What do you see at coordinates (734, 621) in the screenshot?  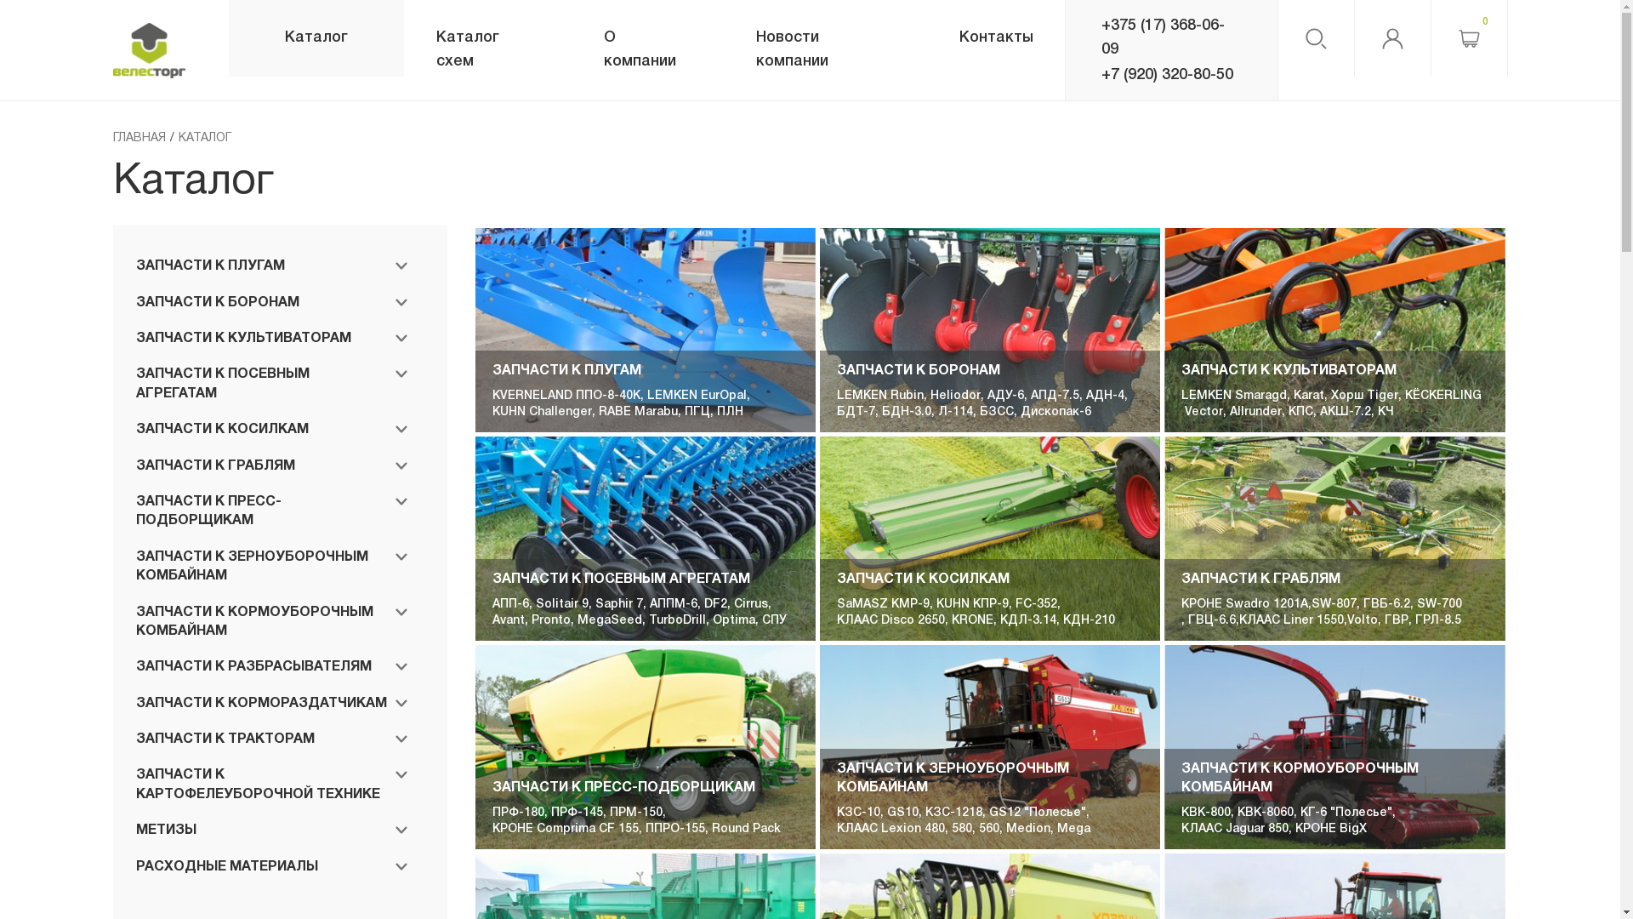 I see `Optima` at bounding box center [734, 621].